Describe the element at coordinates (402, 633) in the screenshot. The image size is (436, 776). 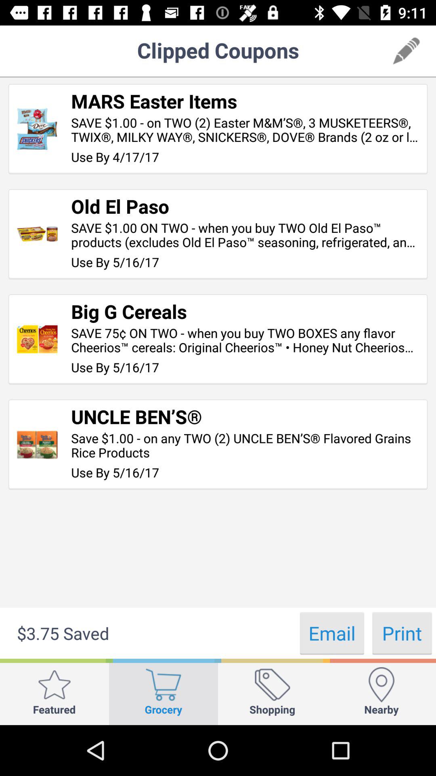
I see `flip to the print icon` at that location.